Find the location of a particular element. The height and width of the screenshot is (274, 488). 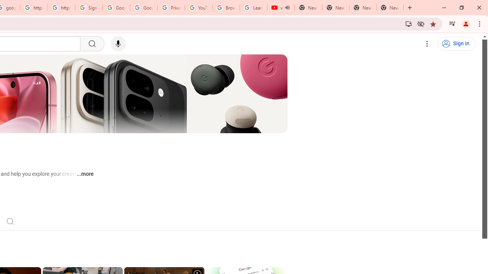

Mute tab is located at coordinates (287, 8).